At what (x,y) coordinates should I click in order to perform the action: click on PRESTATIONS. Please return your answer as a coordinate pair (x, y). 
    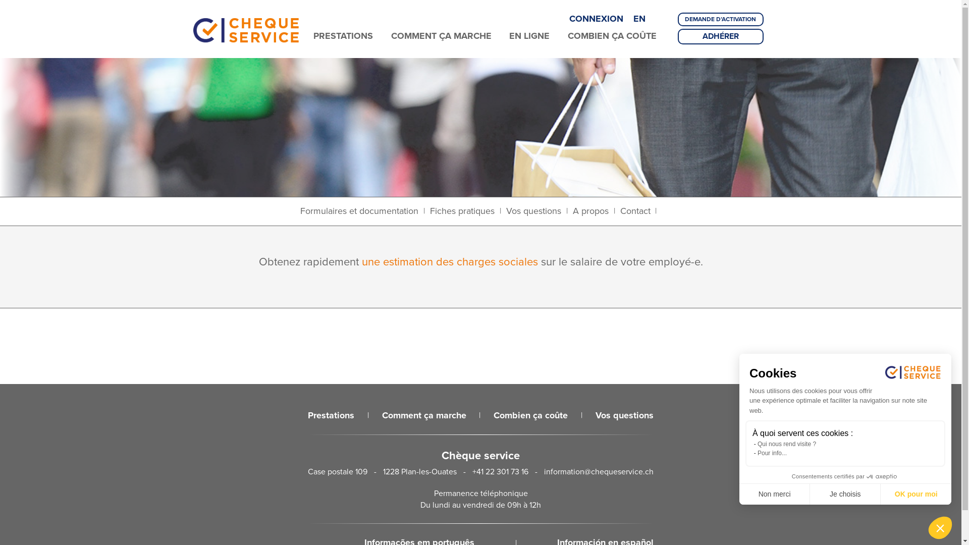
    Looking at the image, I should click on (343, 36).